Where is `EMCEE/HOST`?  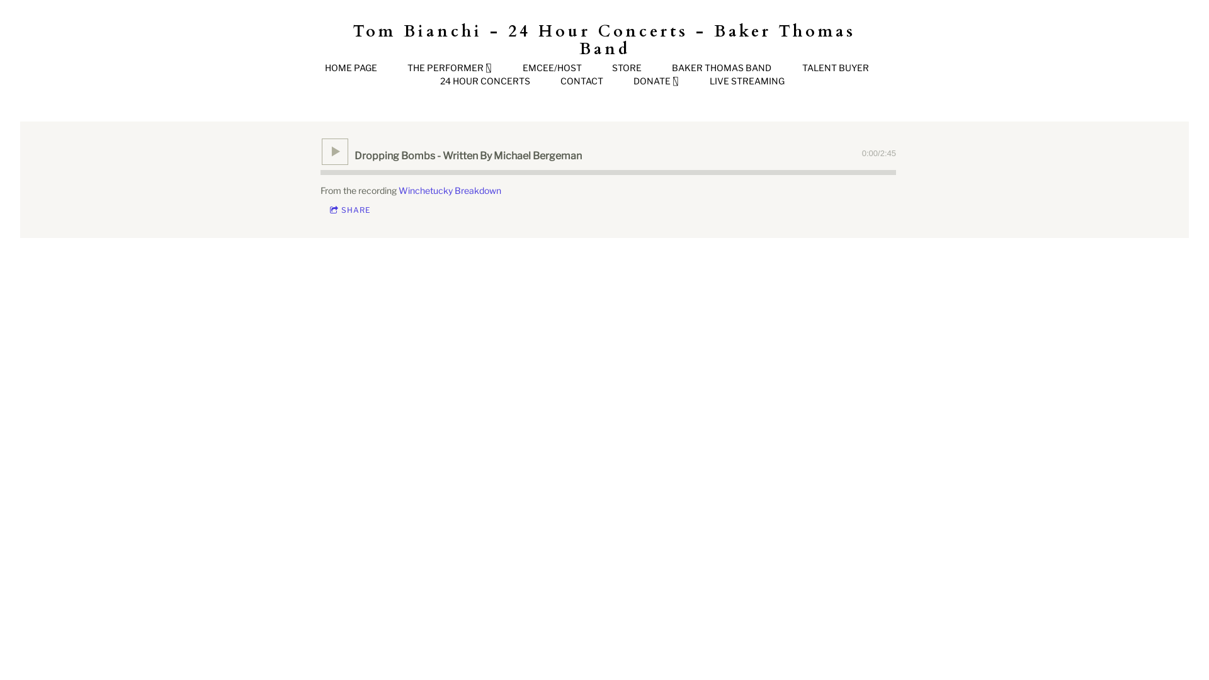
EMCEE/HOST is located at coordinates (552, 68).